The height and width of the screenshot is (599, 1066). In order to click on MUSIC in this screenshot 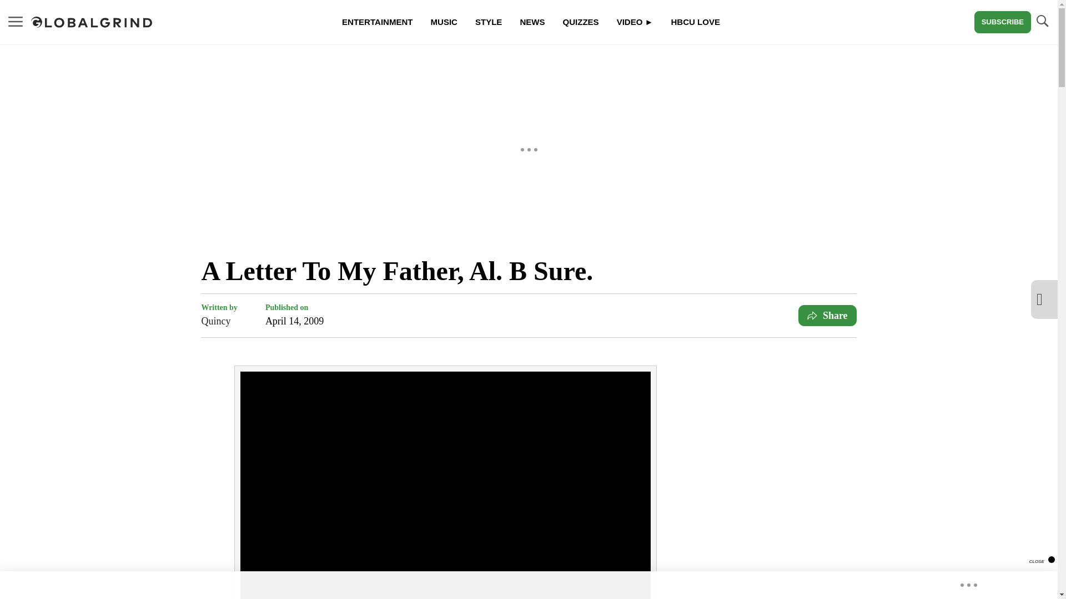, I will do `click(444, 22)`.